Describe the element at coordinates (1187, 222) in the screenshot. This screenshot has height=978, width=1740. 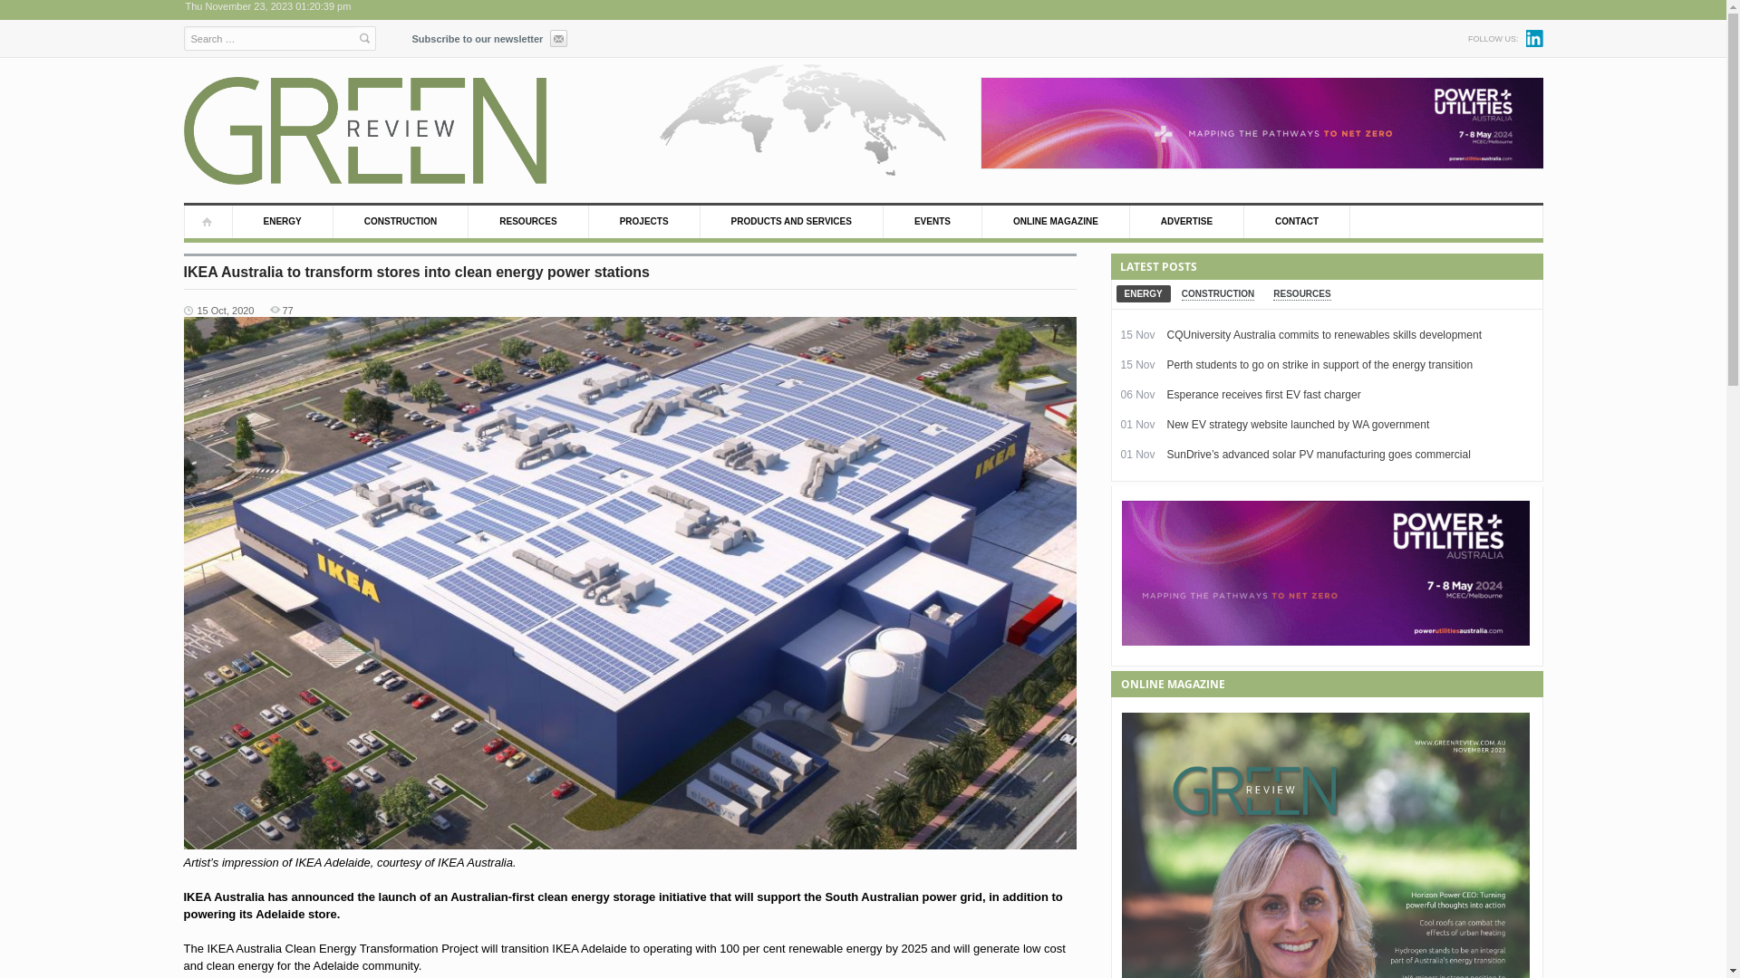
I see `ADVERTISE` at that location.